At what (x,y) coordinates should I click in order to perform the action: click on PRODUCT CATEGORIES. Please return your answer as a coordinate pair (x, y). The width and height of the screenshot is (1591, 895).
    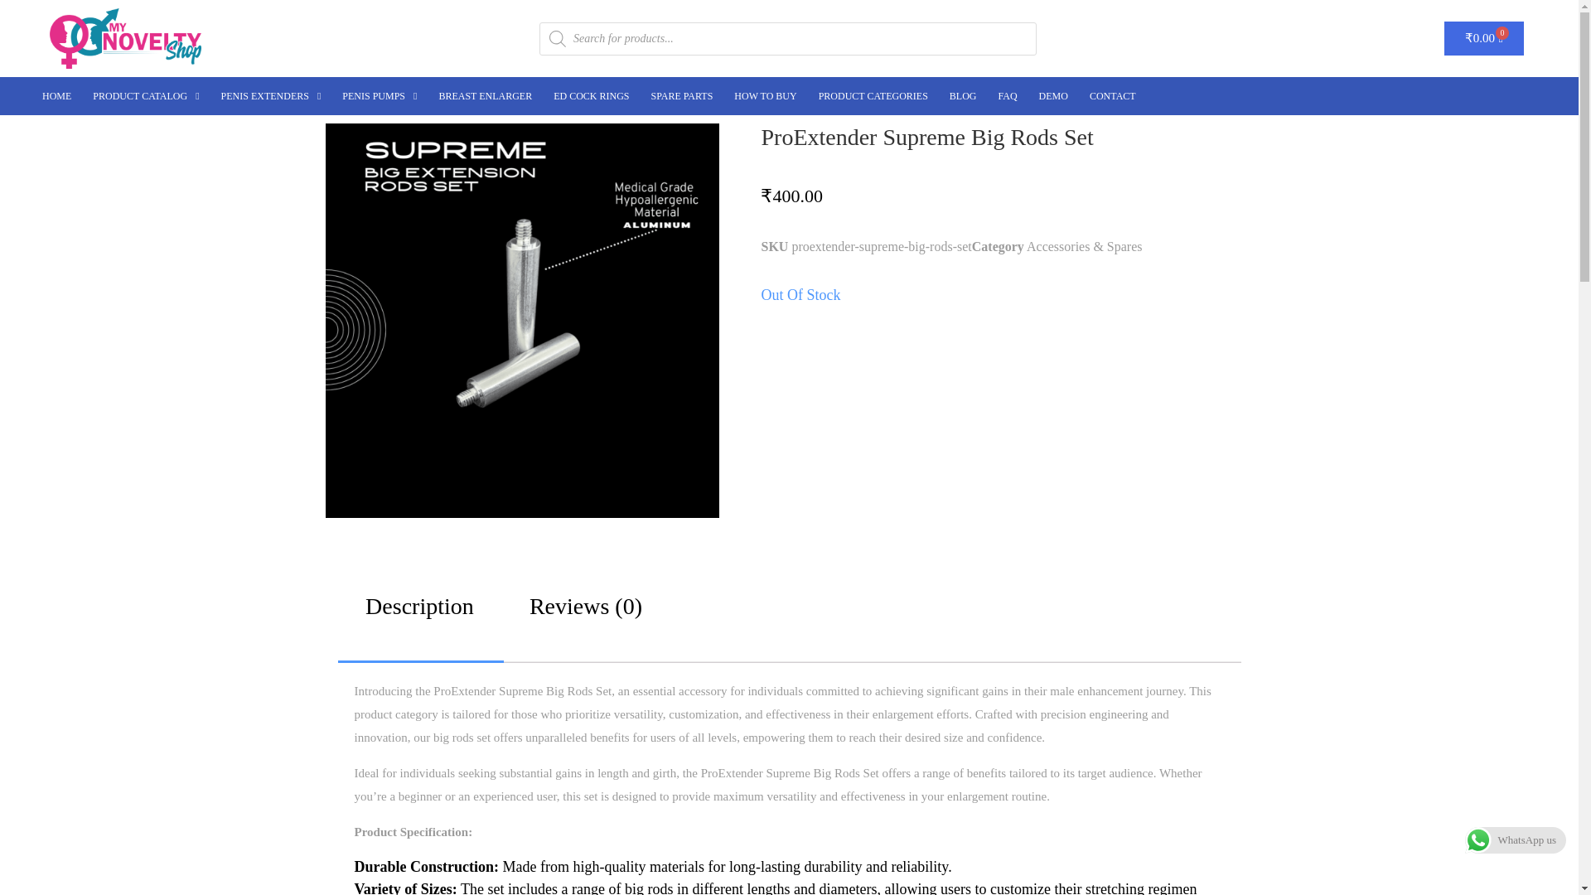
    Looking at the image, I should click on (873, 96).